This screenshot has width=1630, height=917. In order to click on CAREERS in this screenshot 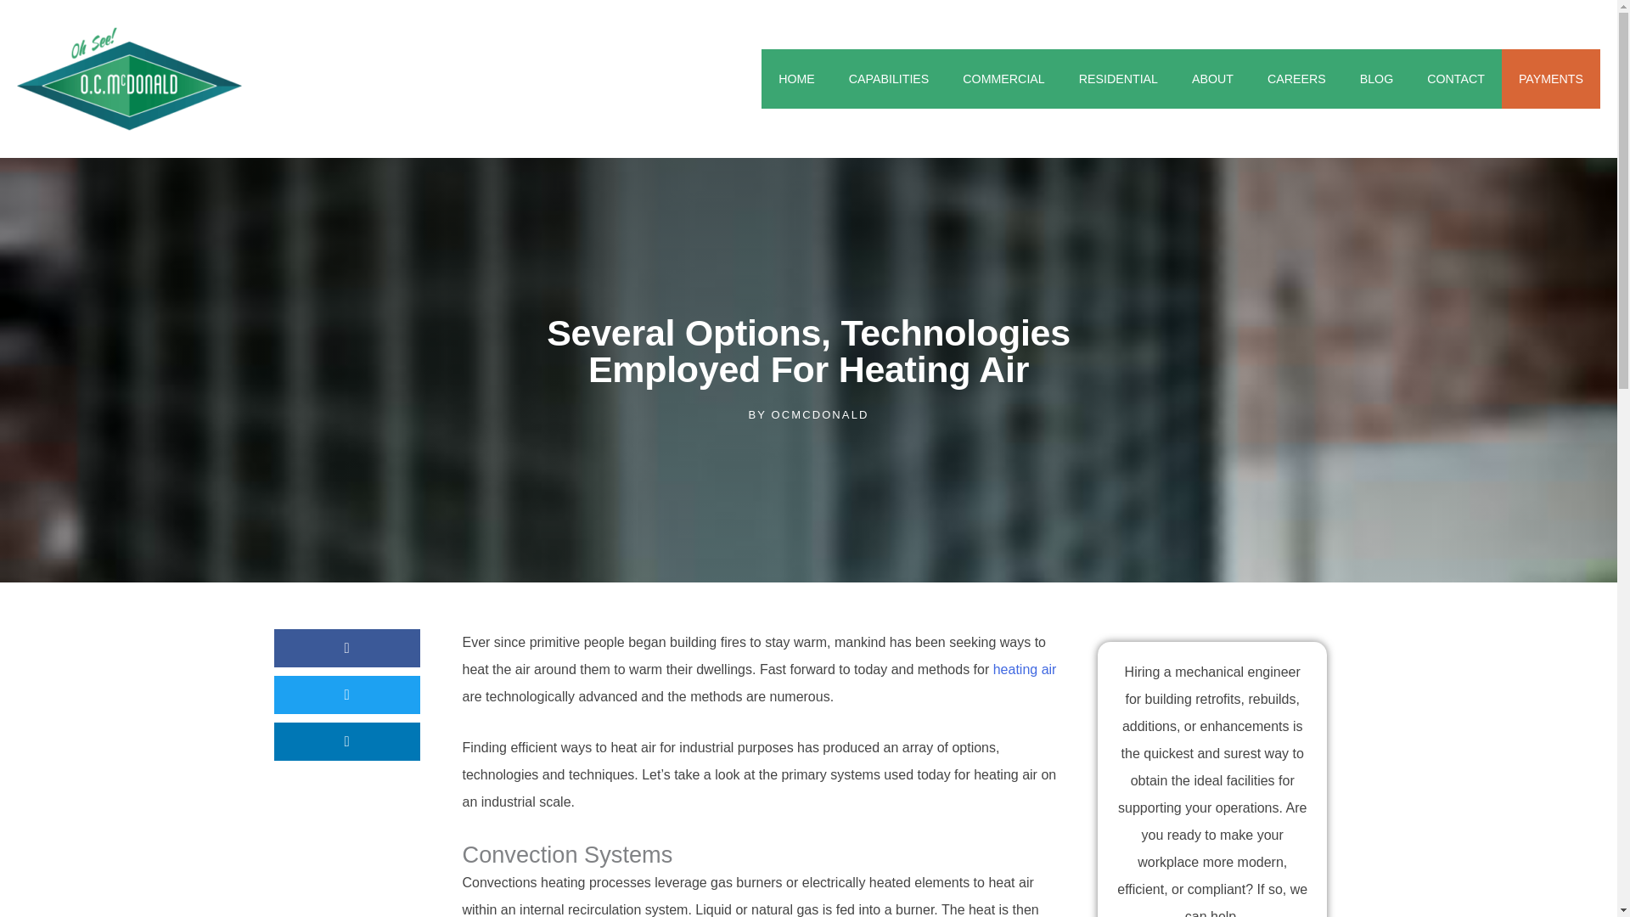, I will do `click(1296, 79)`.